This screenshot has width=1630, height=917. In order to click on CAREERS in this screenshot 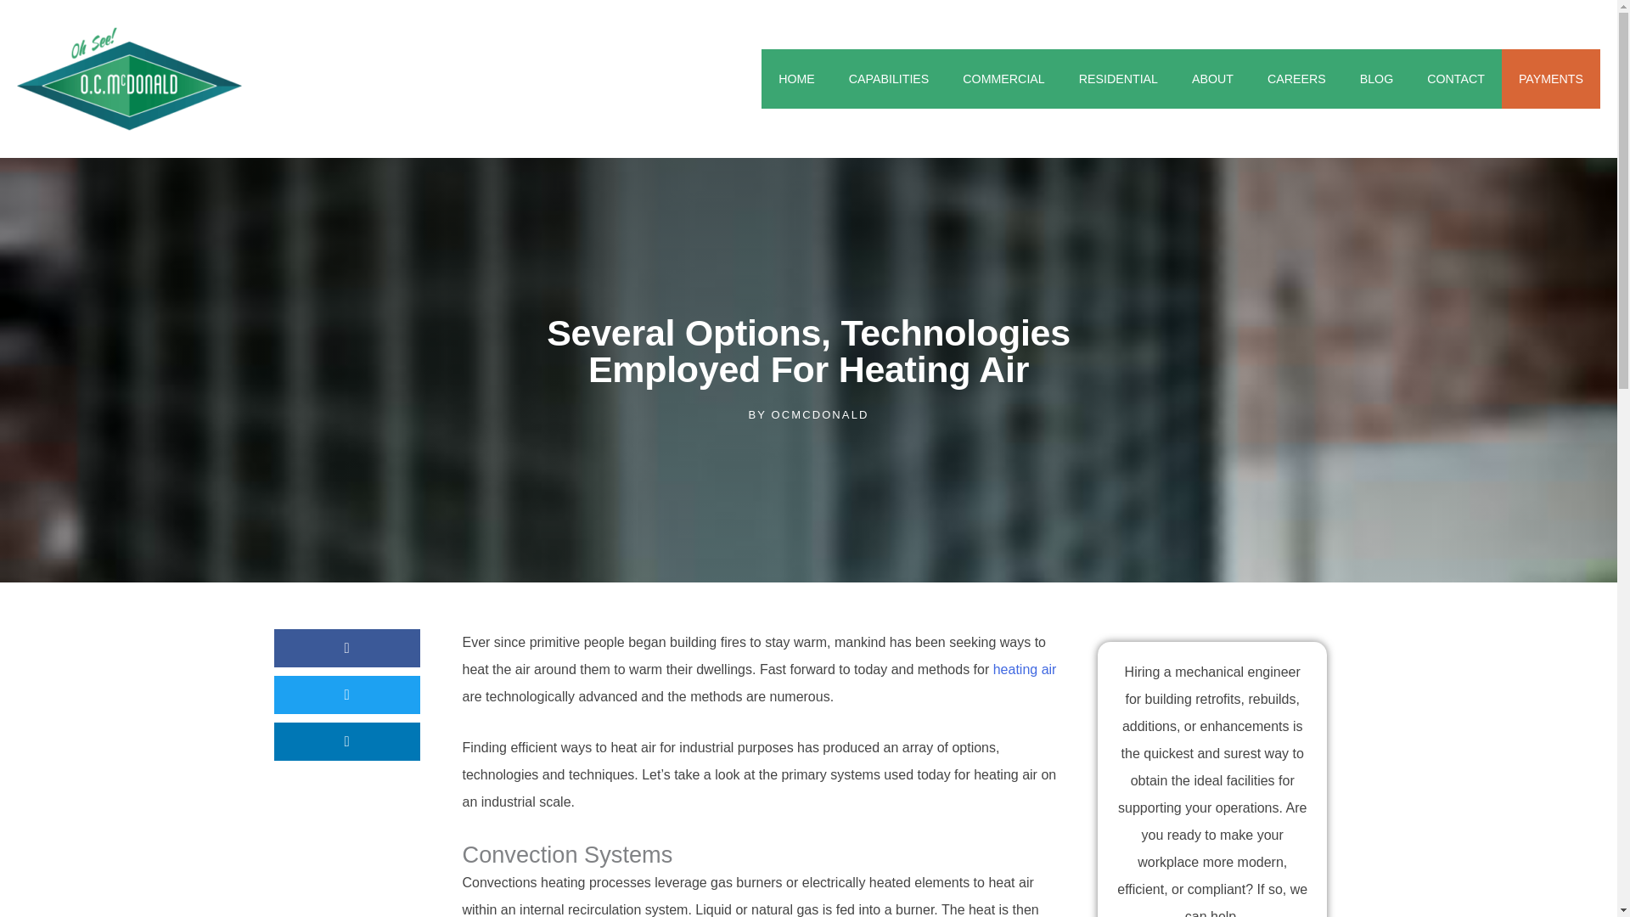, I will do `click(1296, 79)`.